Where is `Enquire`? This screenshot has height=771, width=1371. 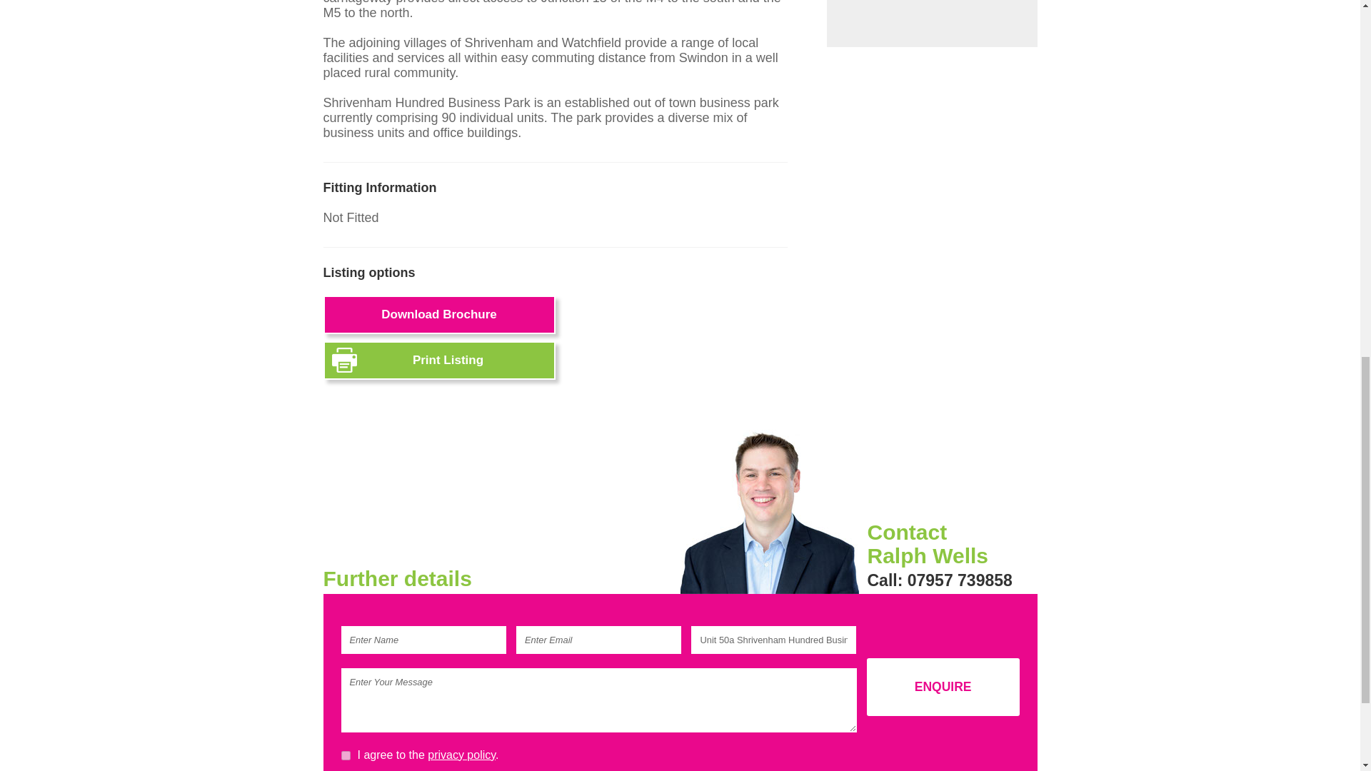
Enquire is located at coordinates (943, 687).